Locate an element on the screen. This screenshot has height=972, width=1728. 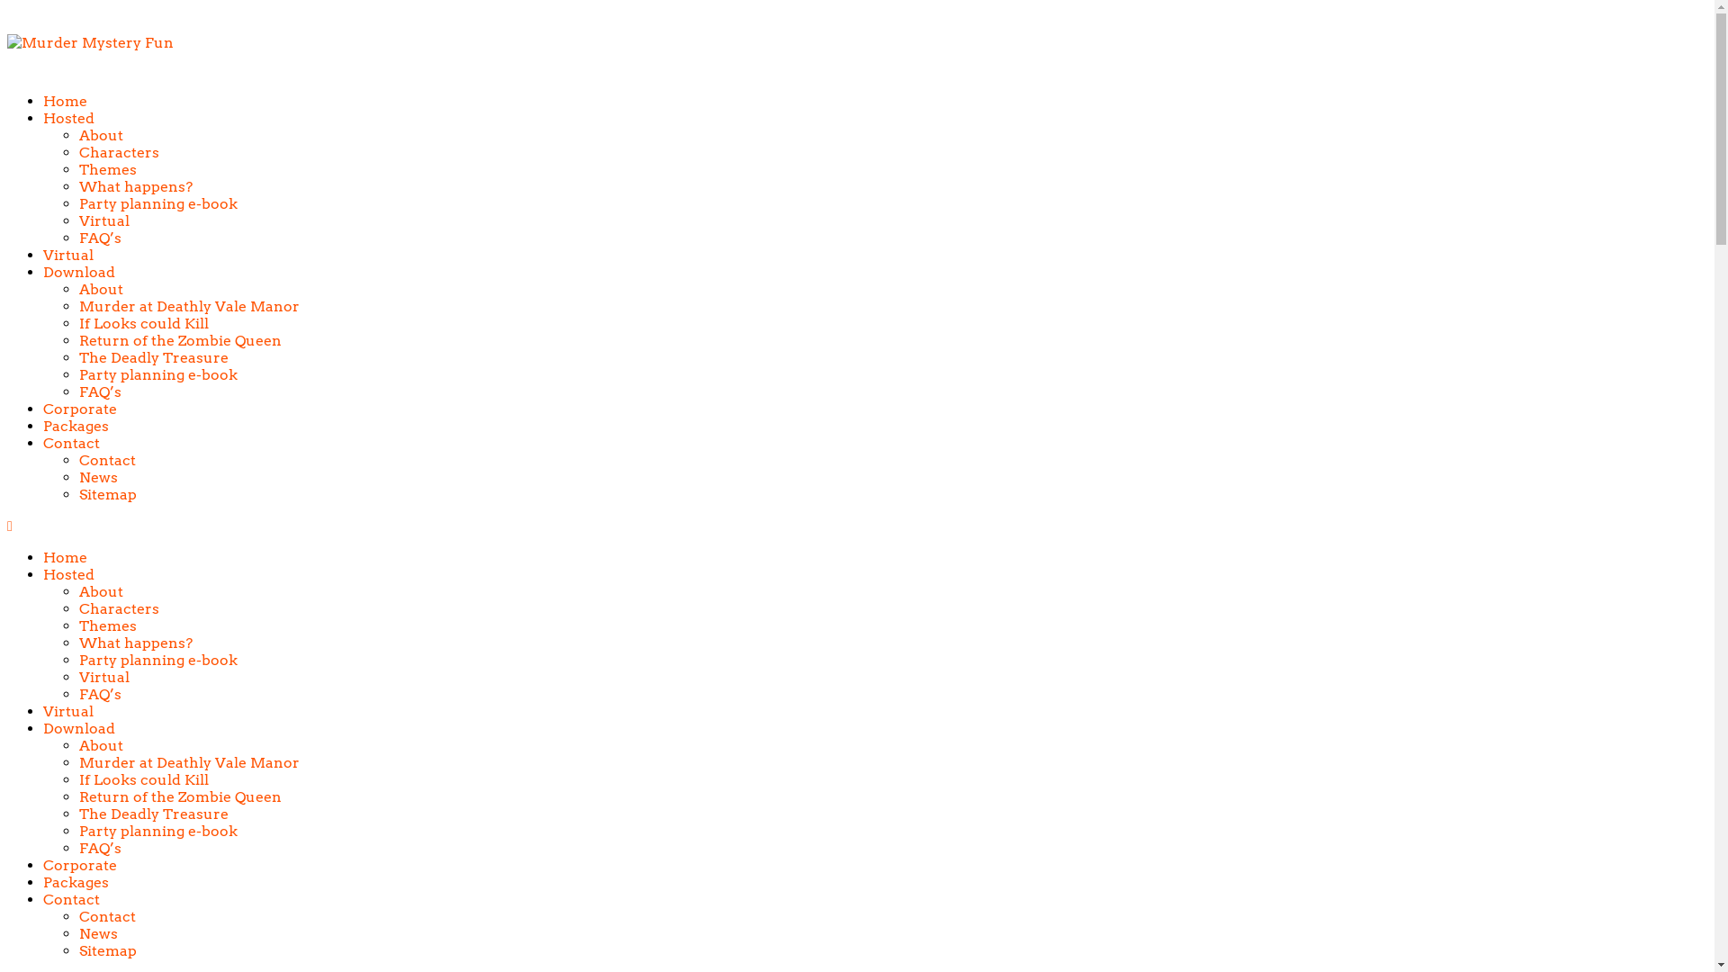
Packages is located at coordinates (76, 882).